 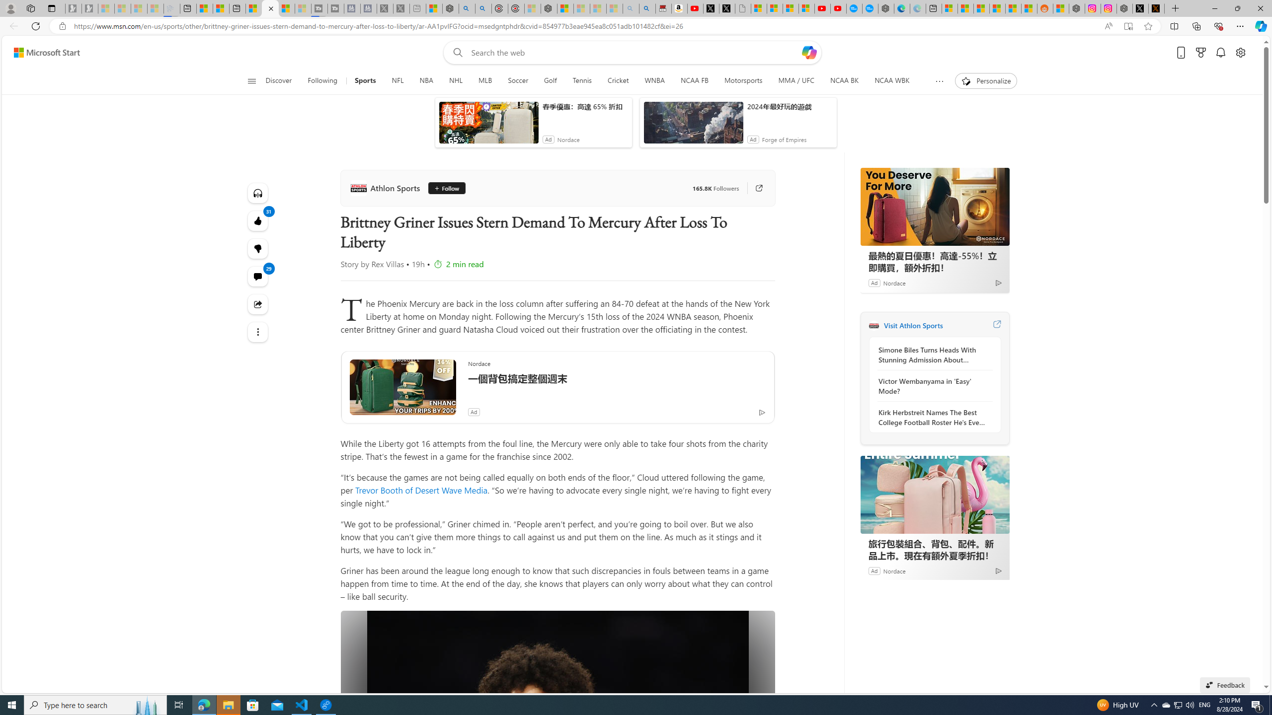 I want to click on anim-content, so click(x=693, y=126).